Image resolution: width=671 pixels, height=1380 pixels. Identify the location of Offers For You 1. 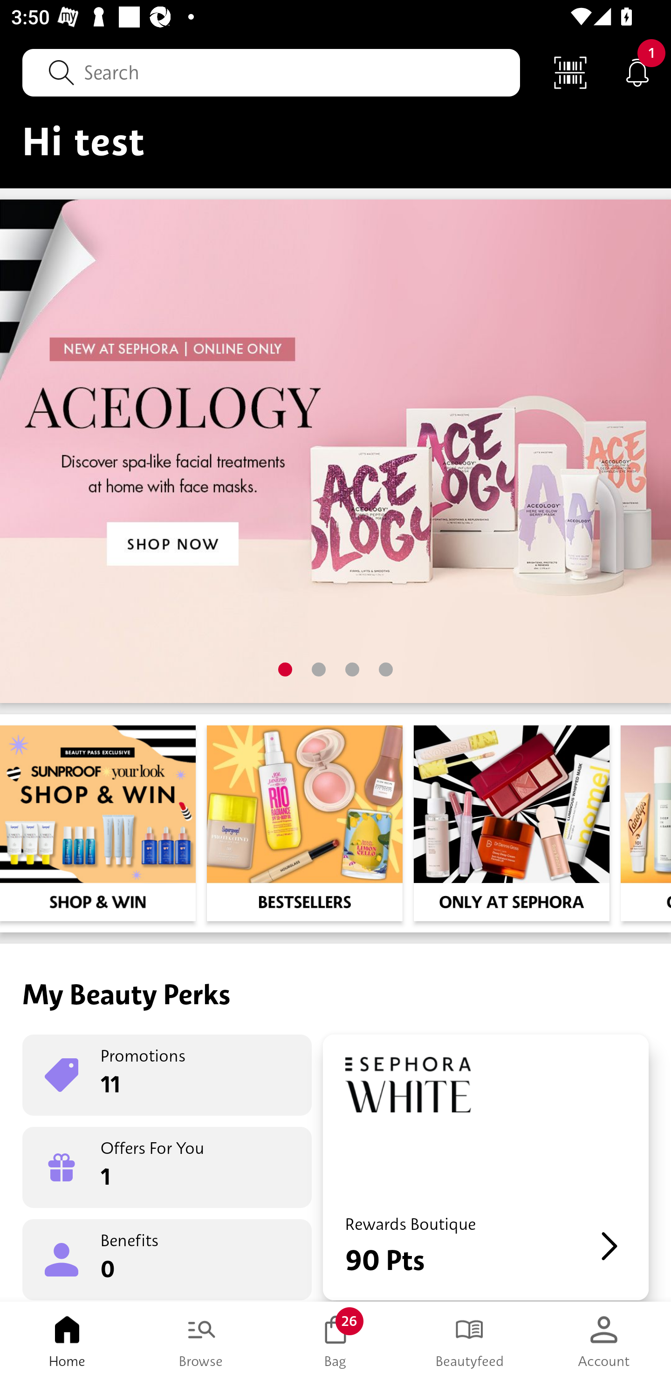
(167, 1167).